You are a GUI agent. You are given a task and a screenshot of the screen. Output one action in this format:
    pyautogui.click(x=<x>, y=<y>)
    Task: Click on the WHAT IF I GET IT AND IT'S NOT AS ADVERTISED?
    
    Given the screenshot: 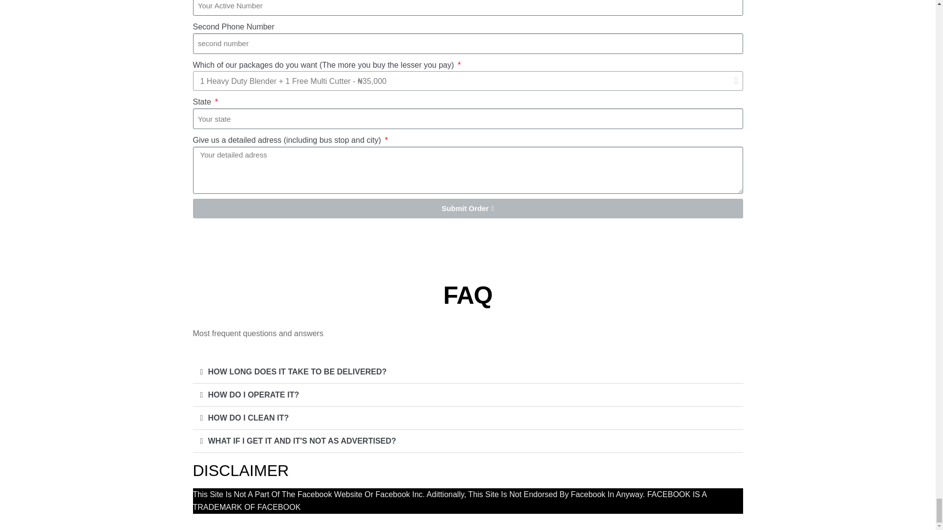 What is the action you would take?
    pyautogui.click(x=302, y=441)
    